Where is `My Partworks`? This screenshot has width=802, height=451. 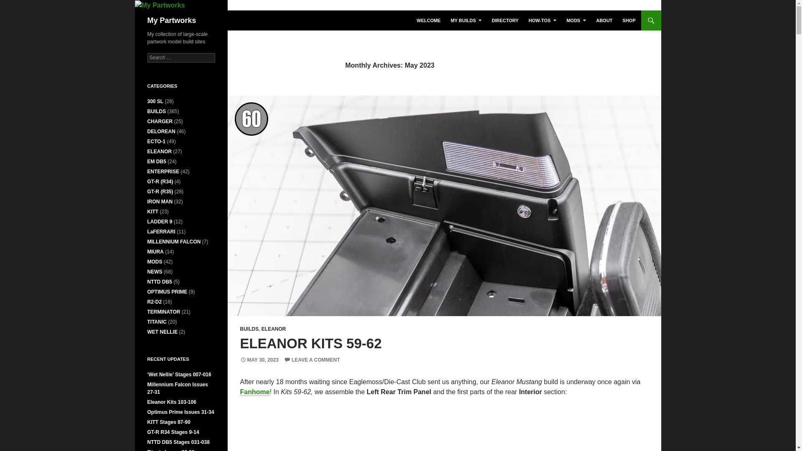
My Partworks is located at coordinates (171, 20).